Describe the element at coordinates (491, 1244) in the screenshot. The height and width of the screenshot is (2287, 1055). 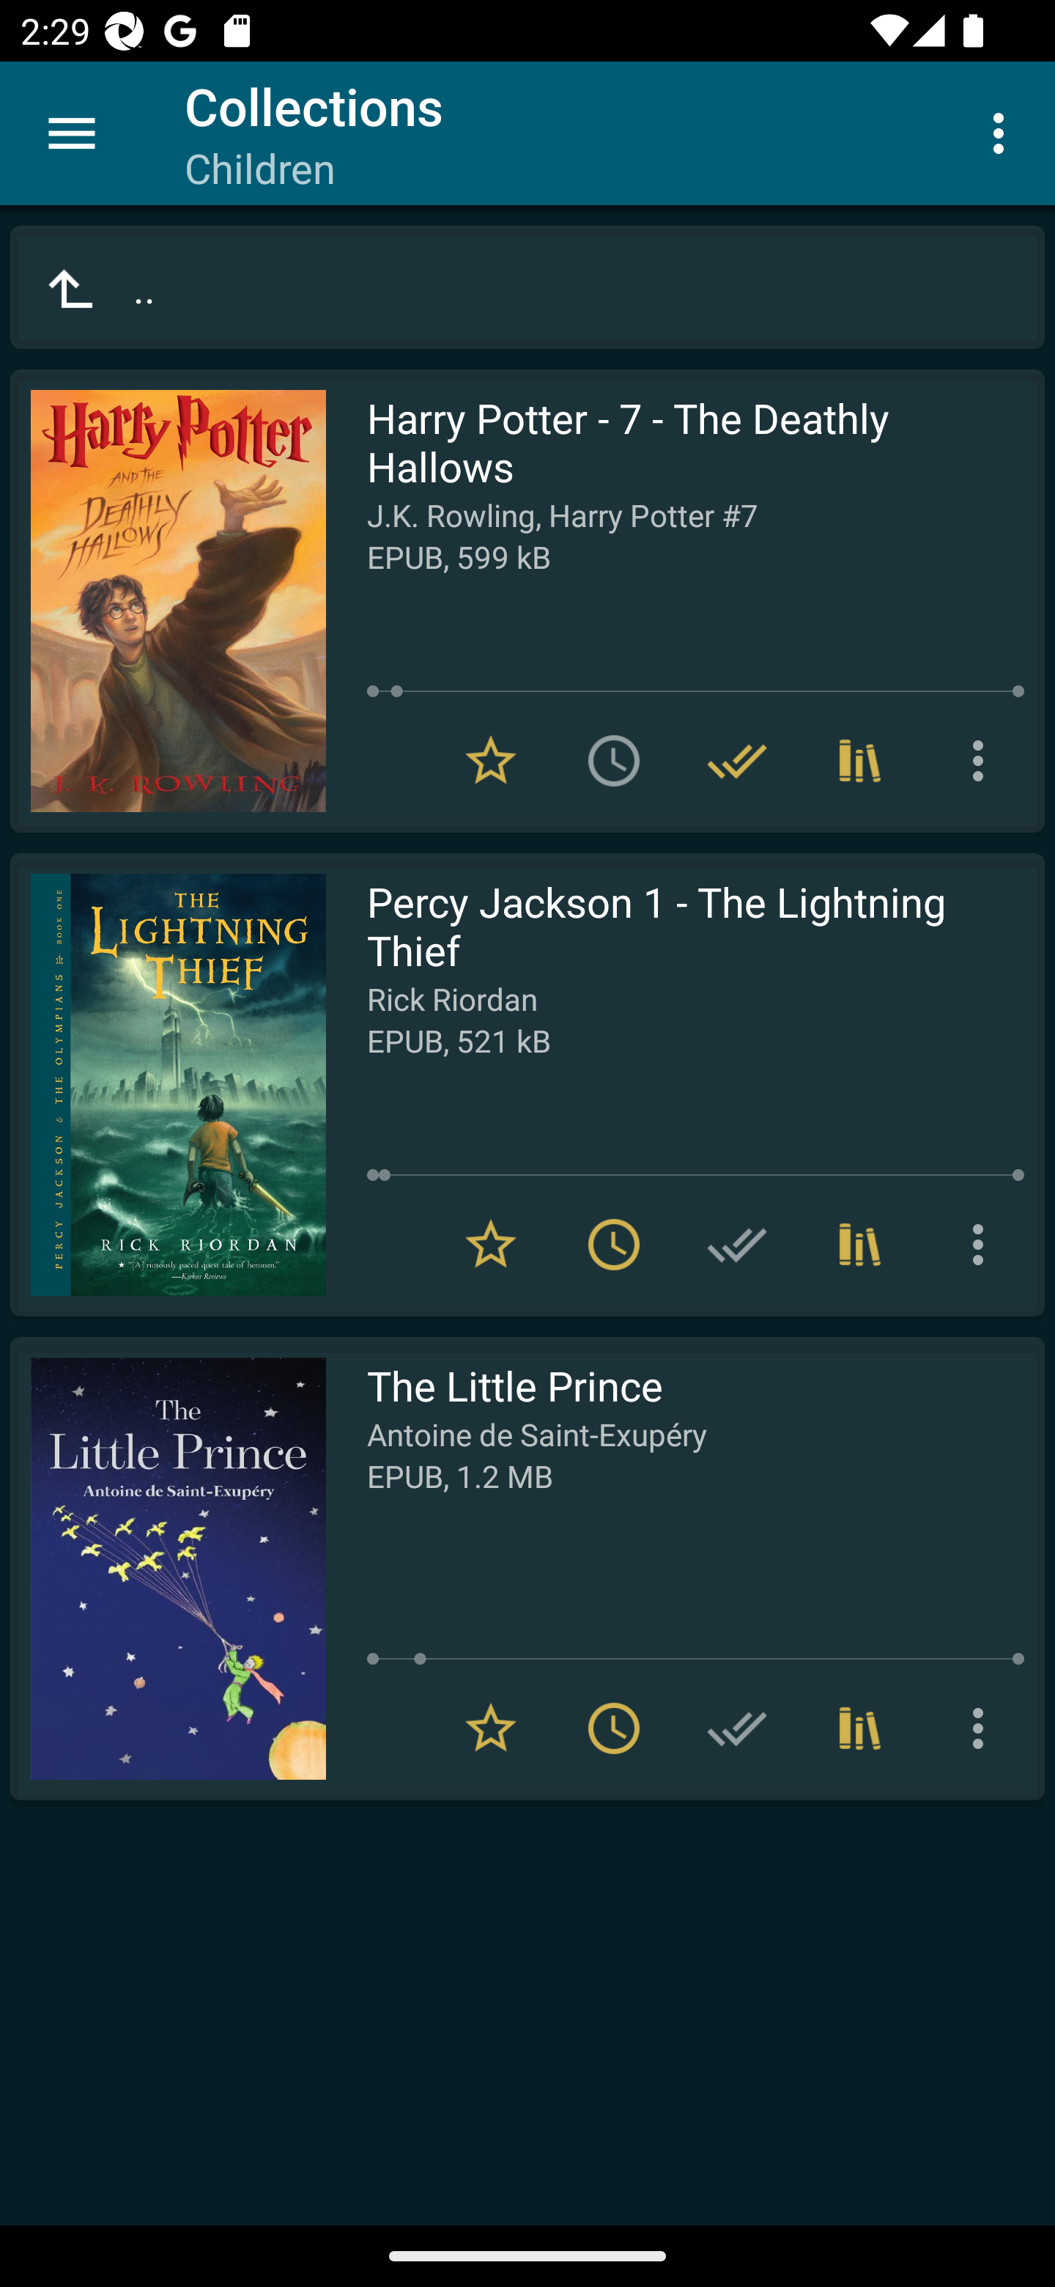
I see `Remove from Favorites` at that location.